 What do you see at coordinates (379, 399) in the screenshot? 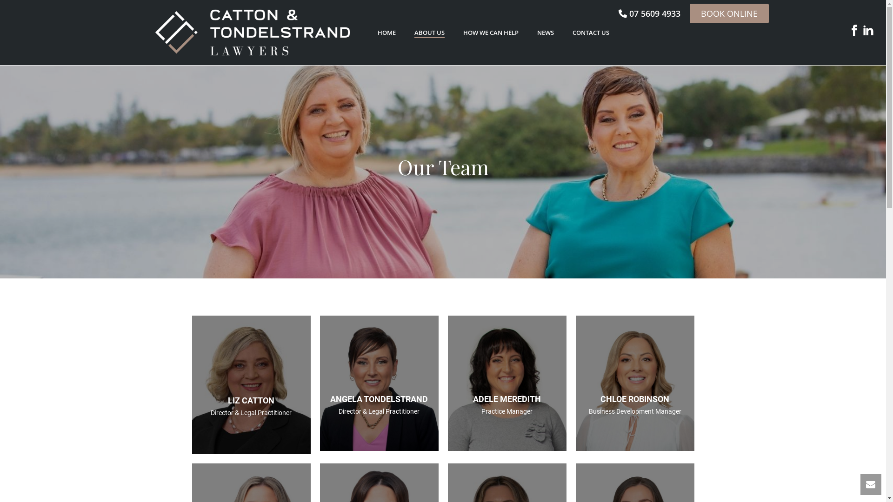
I see `ANGELA TONDELSTRAND` at bounding box center [379, 399].